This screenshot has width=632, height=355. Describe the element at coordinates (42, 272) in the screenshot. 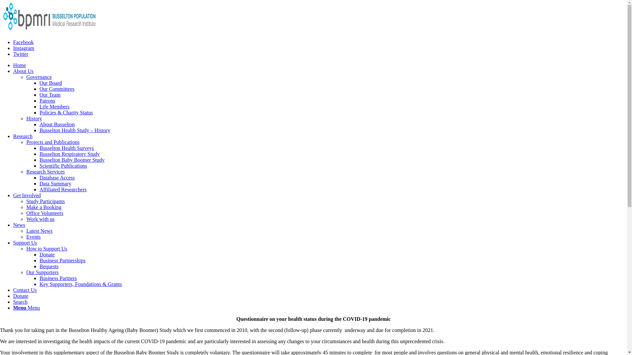

I see `Our Supporters` at that location.